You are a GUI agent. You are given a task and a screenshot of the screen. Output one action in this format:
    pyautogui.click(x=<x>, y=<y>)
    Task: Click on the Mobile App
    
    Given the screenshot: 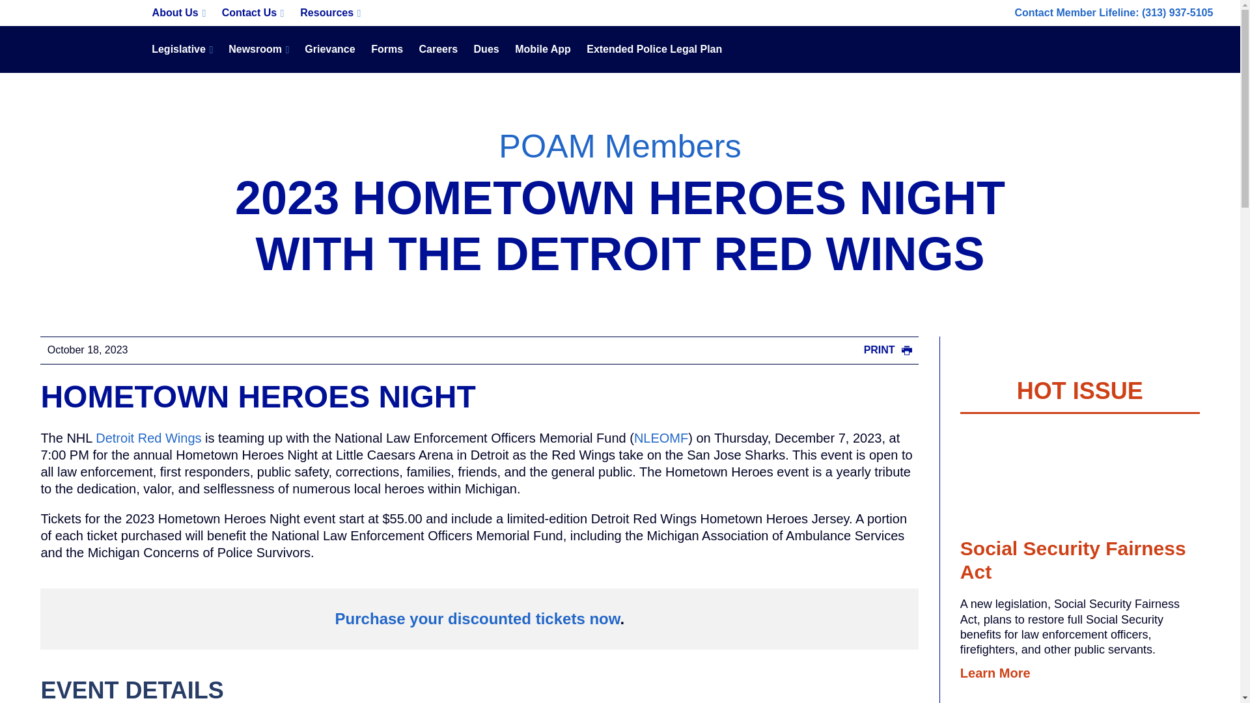 What is the action you would take?
    pyautogui.click(x=543, y=49)
    